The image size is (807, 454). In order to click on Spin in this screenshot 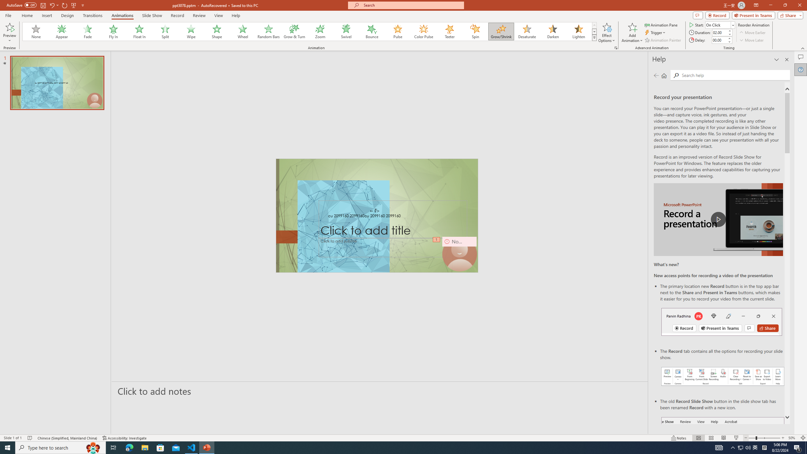, I will do `click(475, 32)`.